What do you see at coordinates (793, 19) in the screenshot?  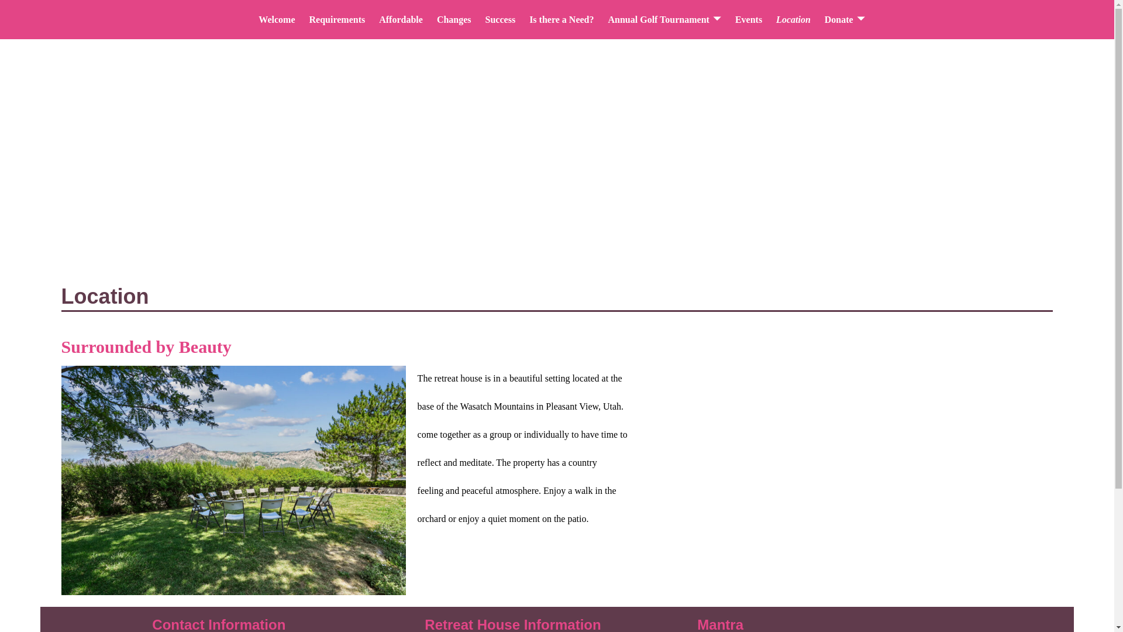 I see `Location` at bounding box center [793, 19].